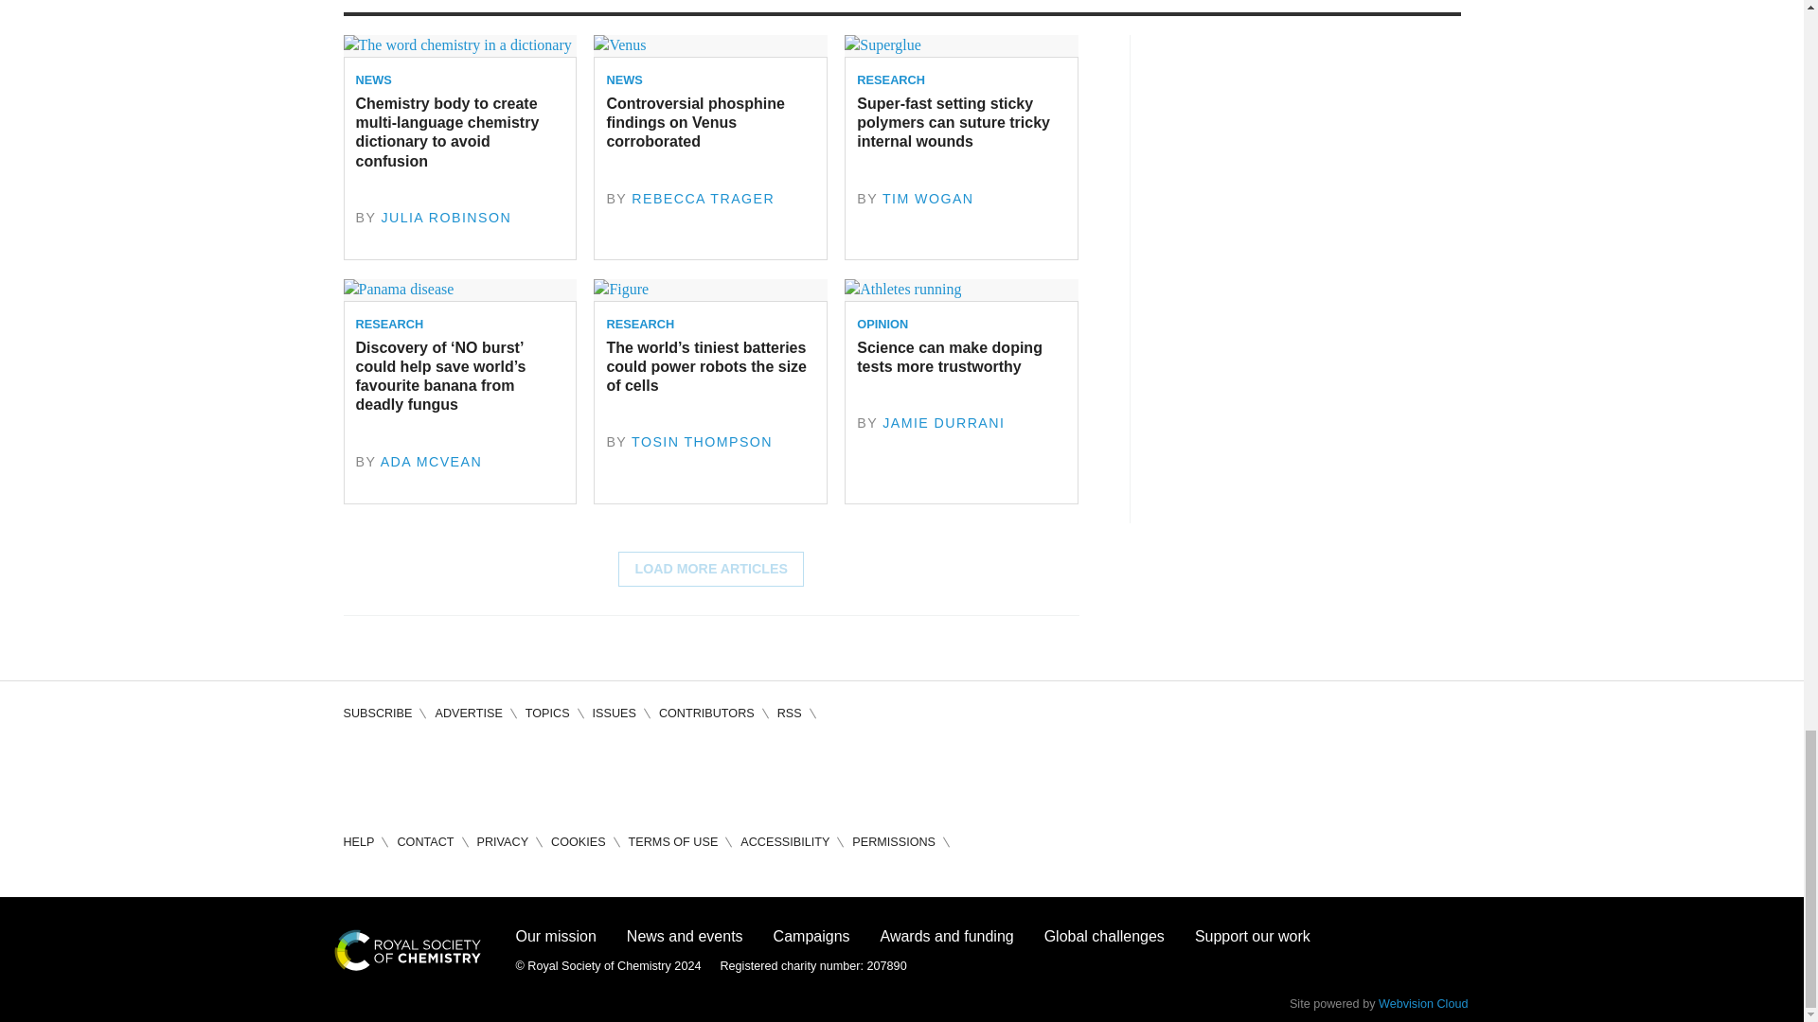  What do you see at coordinates (466, 772) in the screenshot?
I see `Connect on Linked in` at bounding box center [466, 772].